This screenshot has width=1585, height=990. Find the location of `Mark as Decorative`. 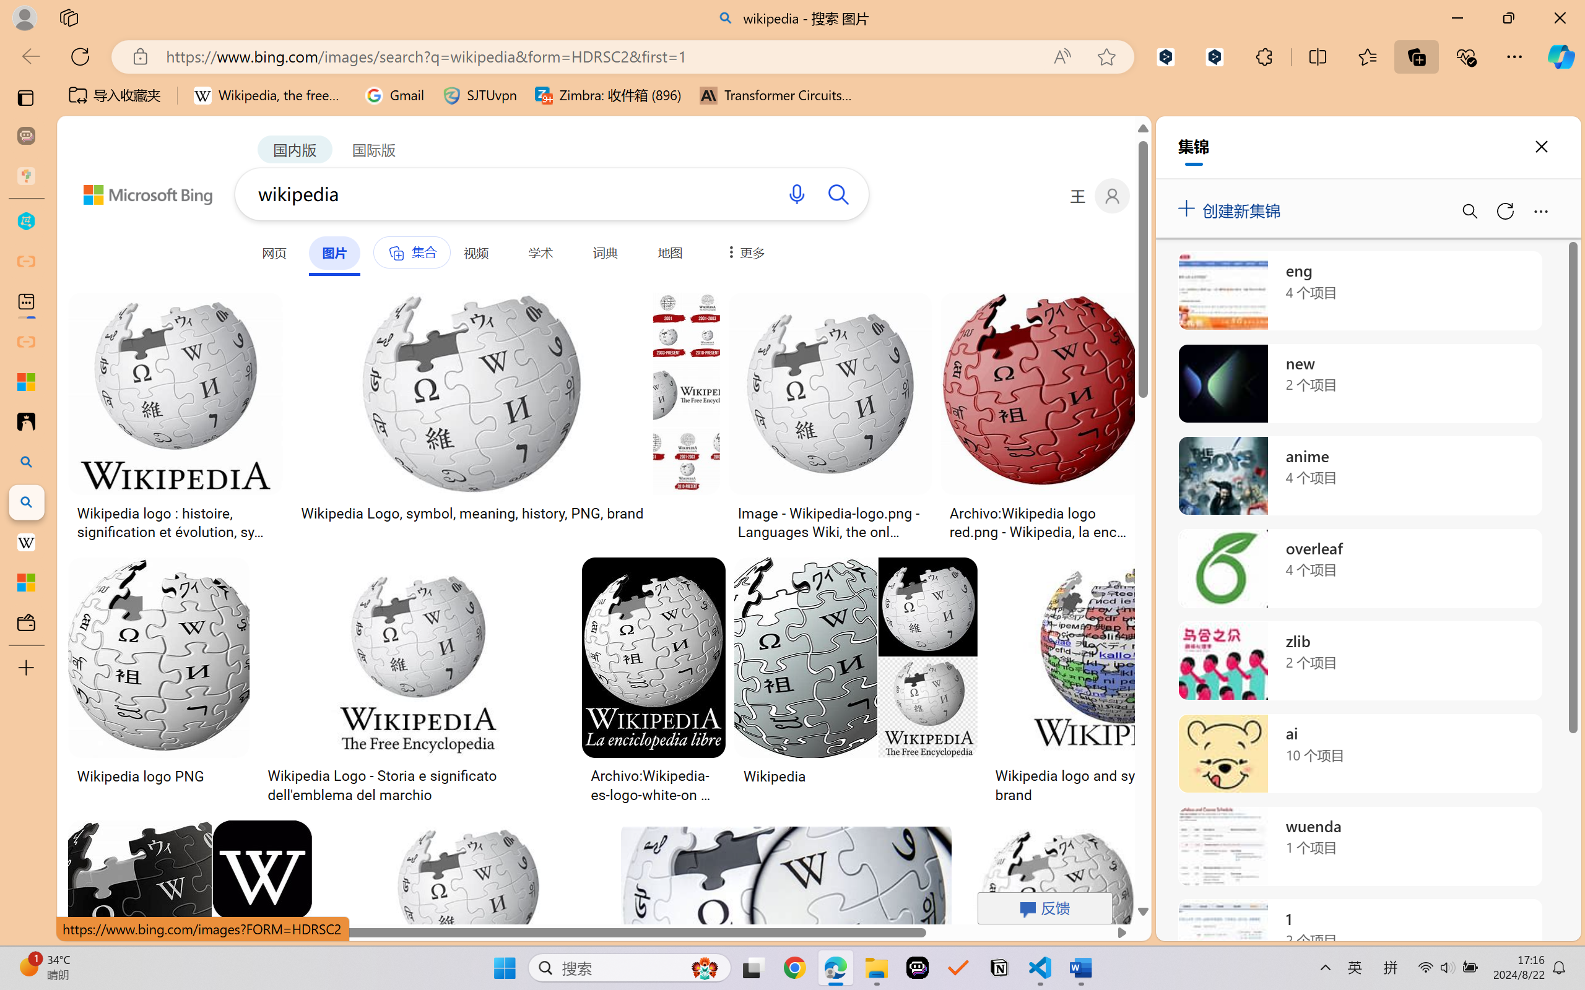

Mark as Decorative is located at coordinates (393, 71).